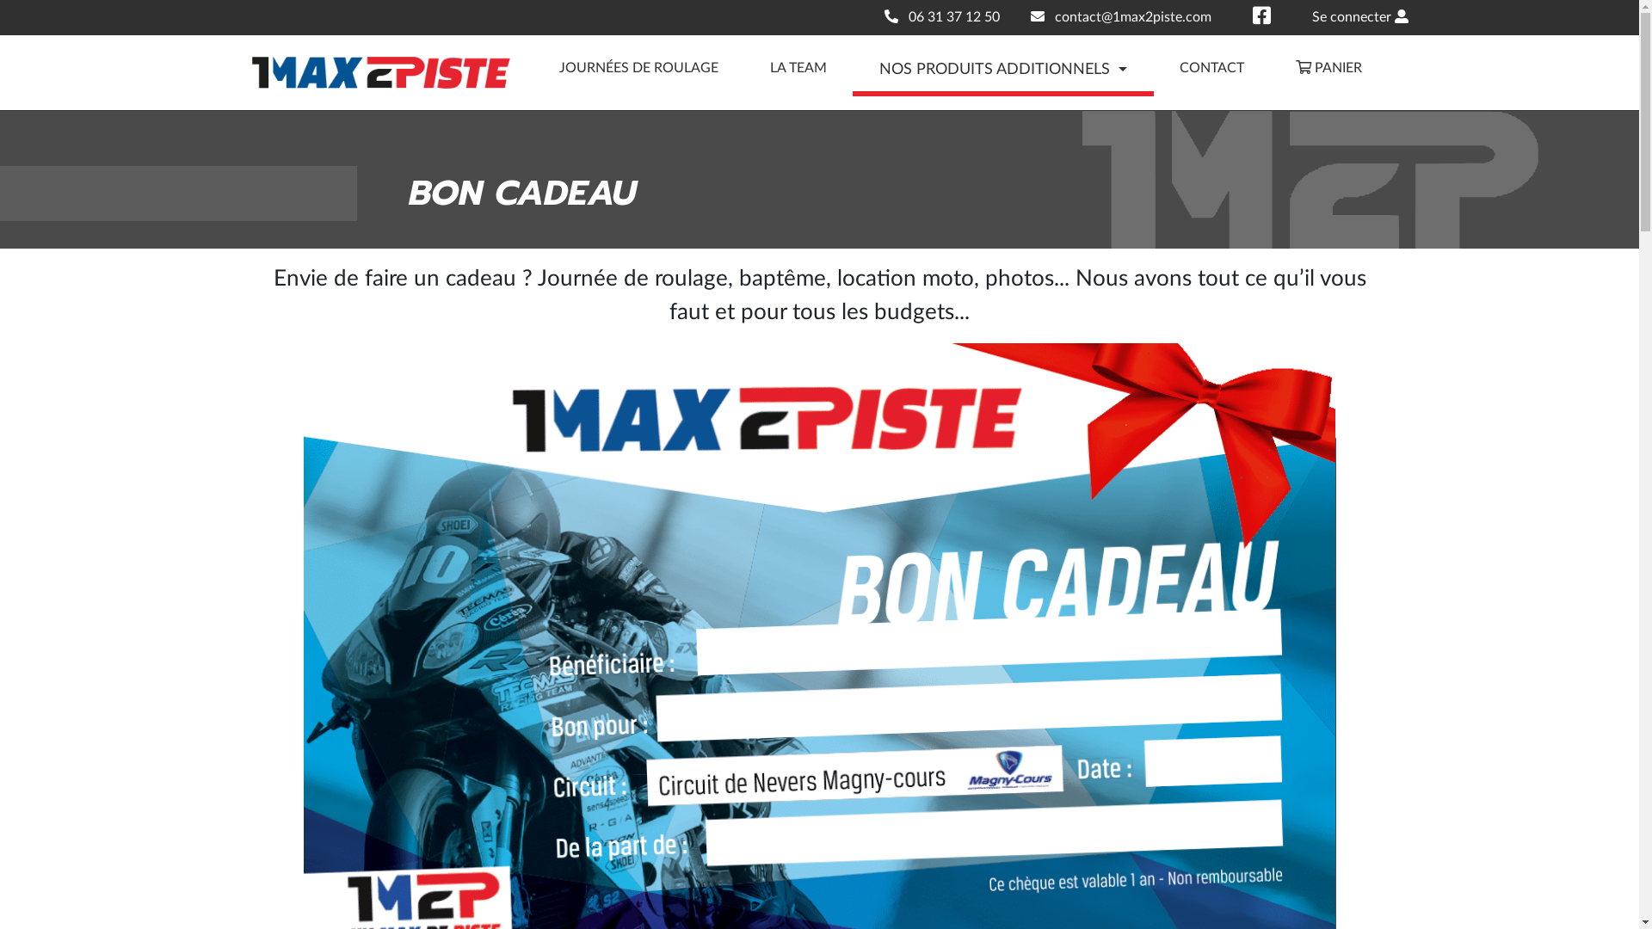  I want to click on NOS PRODUITS ADDITIONNELS, so click(1030, 71).